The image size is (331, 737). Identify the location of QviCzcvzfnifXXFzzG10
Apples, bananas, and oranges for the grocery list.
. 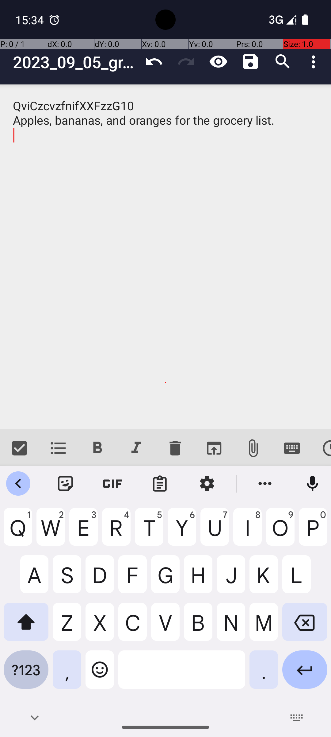
(165, 257).